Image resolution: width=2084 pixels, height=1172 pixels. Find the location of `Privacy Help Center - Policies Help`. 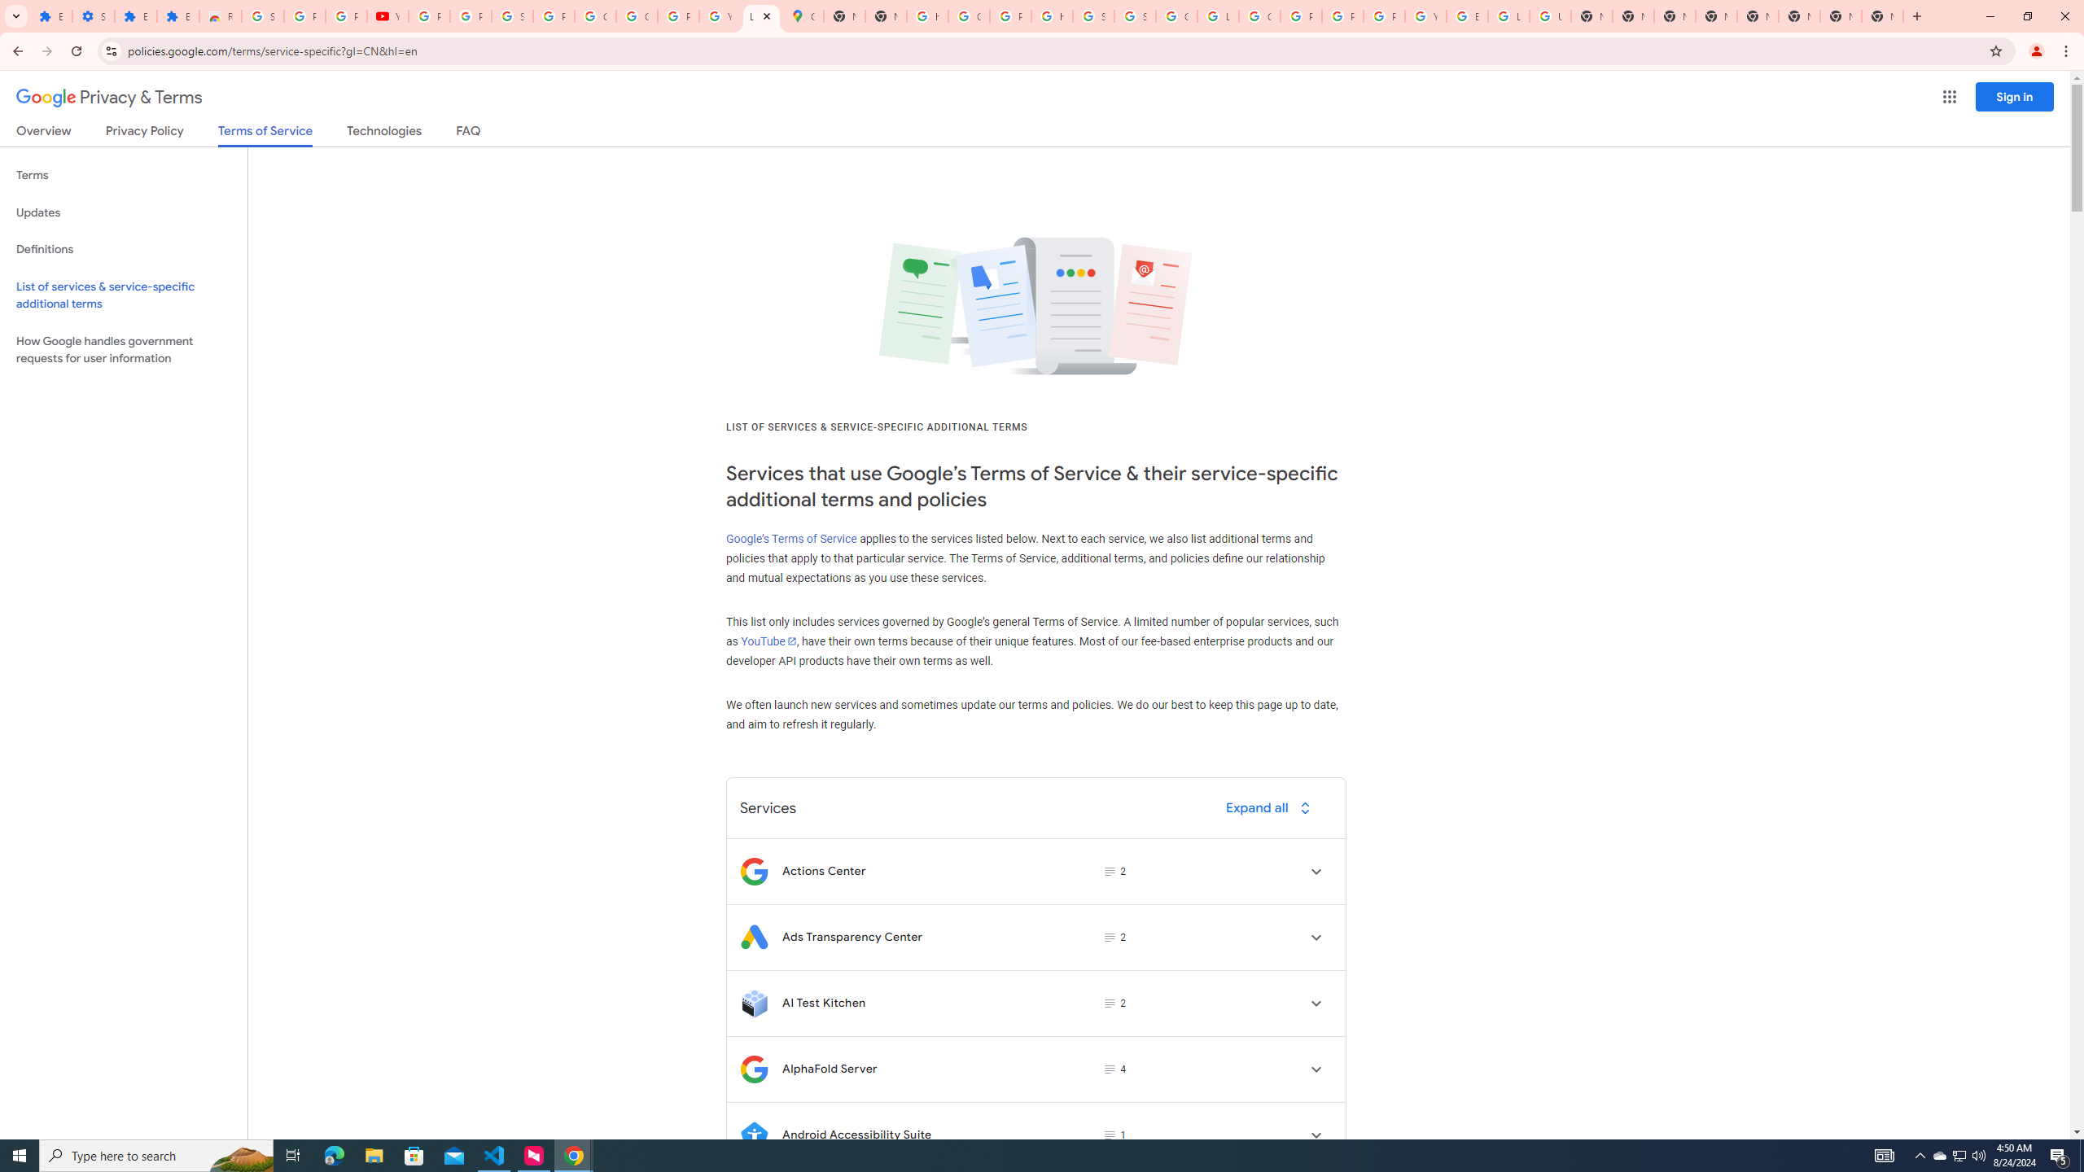

Privacy Help Center - Policies Help is located at coordinates (1301, 16).